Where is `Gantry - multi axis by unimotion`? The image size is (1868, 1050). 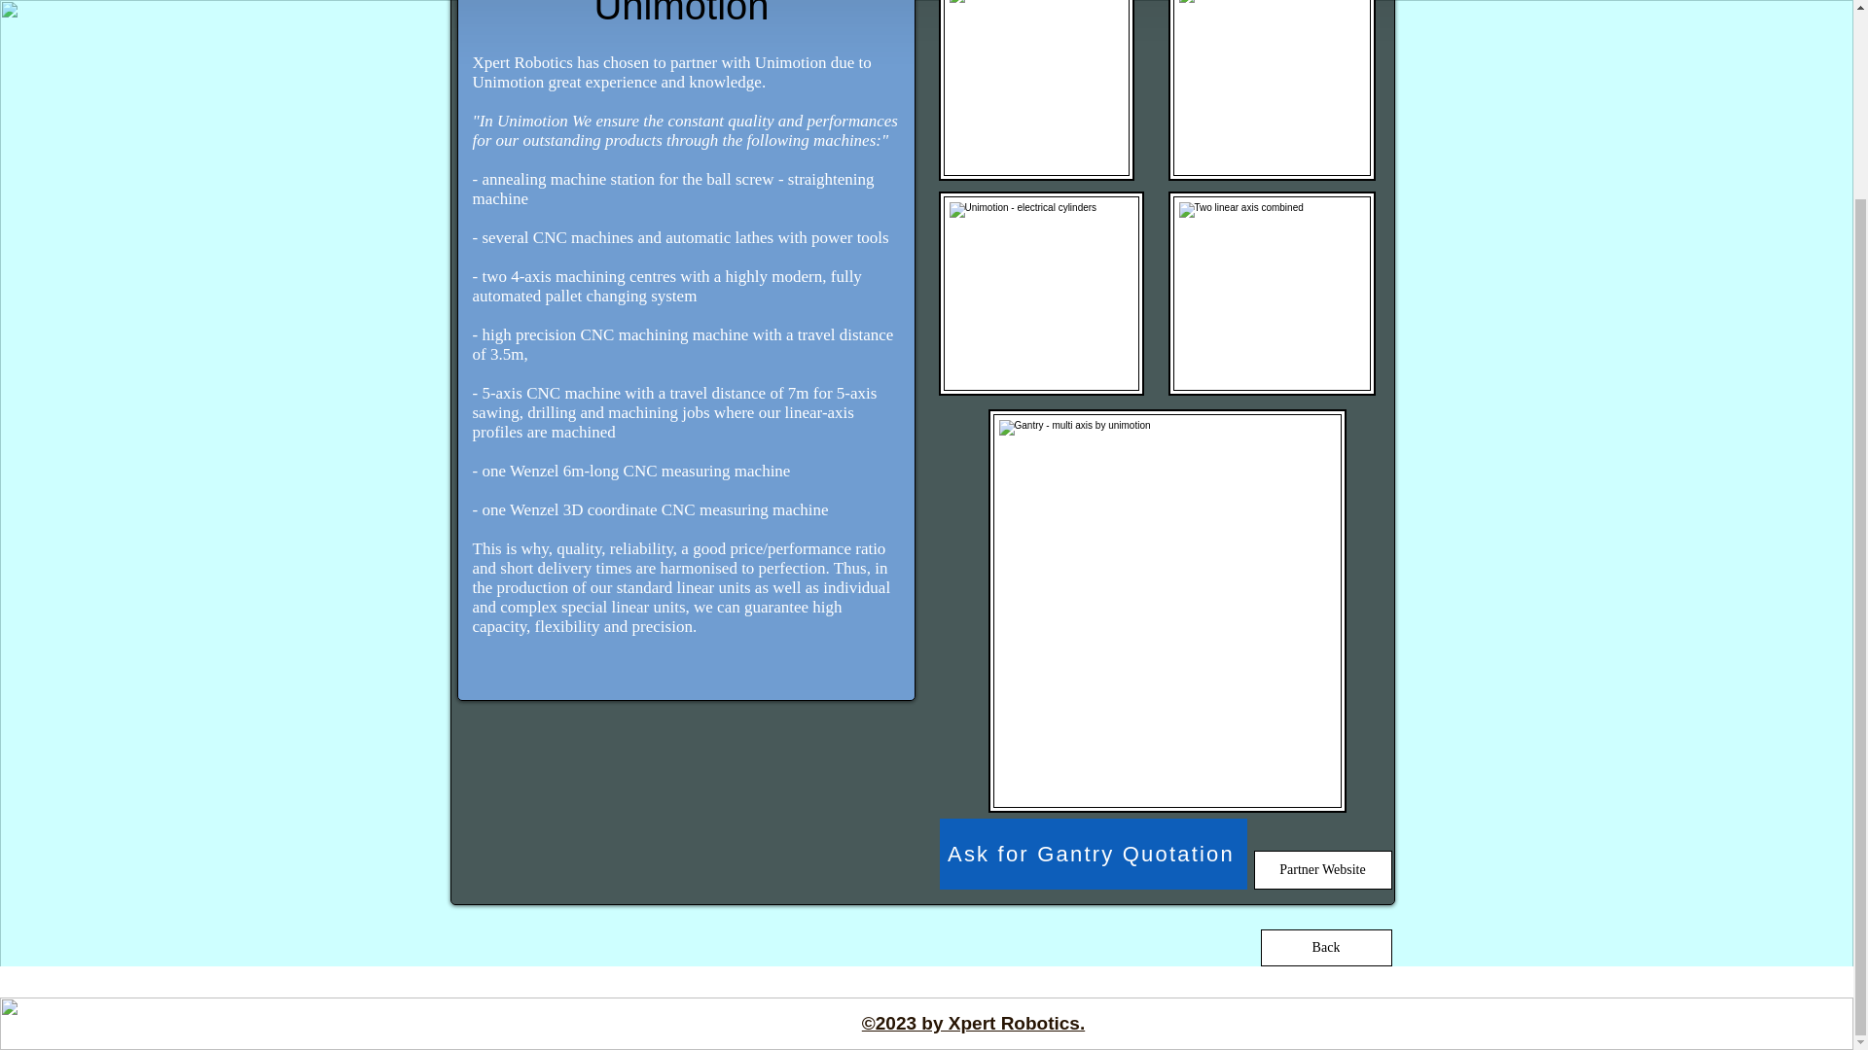 Gantry - multi axis by unimotion is located at coordinates (1167, 611).